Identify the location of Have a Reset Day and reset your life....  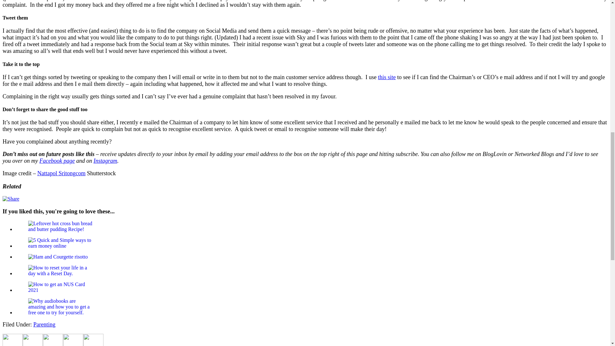
(60, 270).